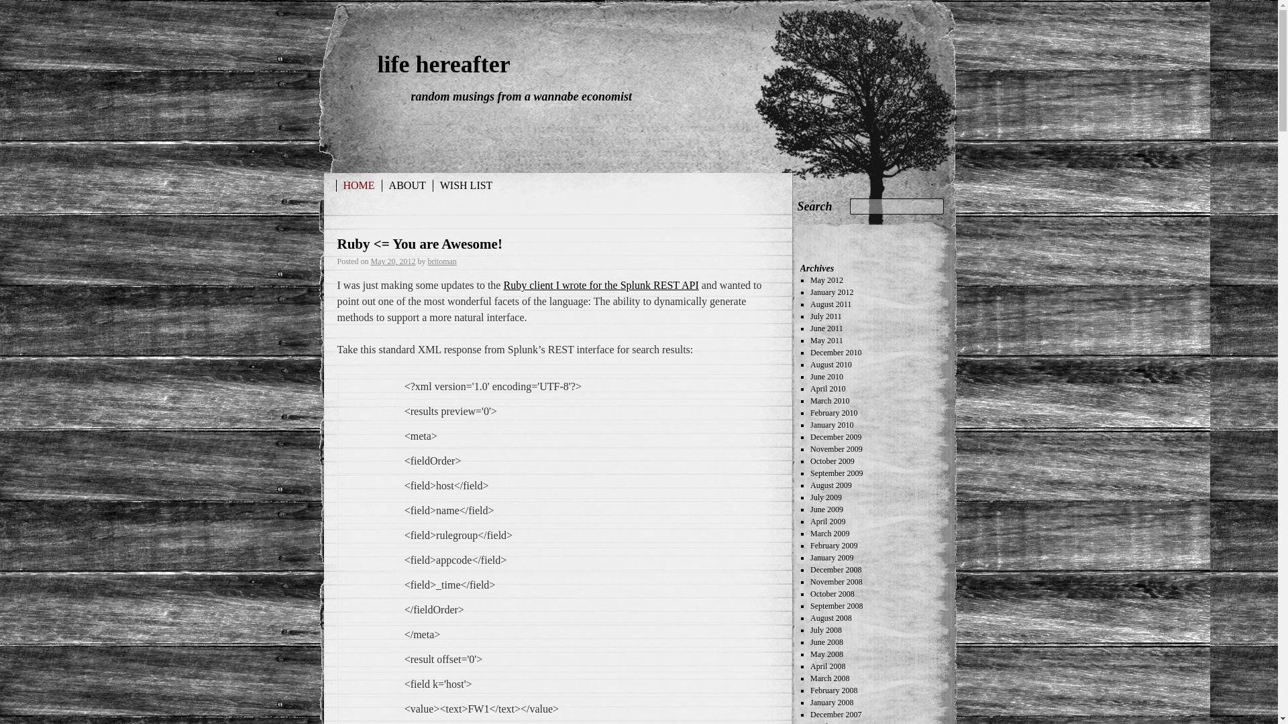 This screenshot has height=724, width=1288. Describe the element at coordinates (419, 244) in the screenshot. I see `Permalink to Ruby ` at that location.